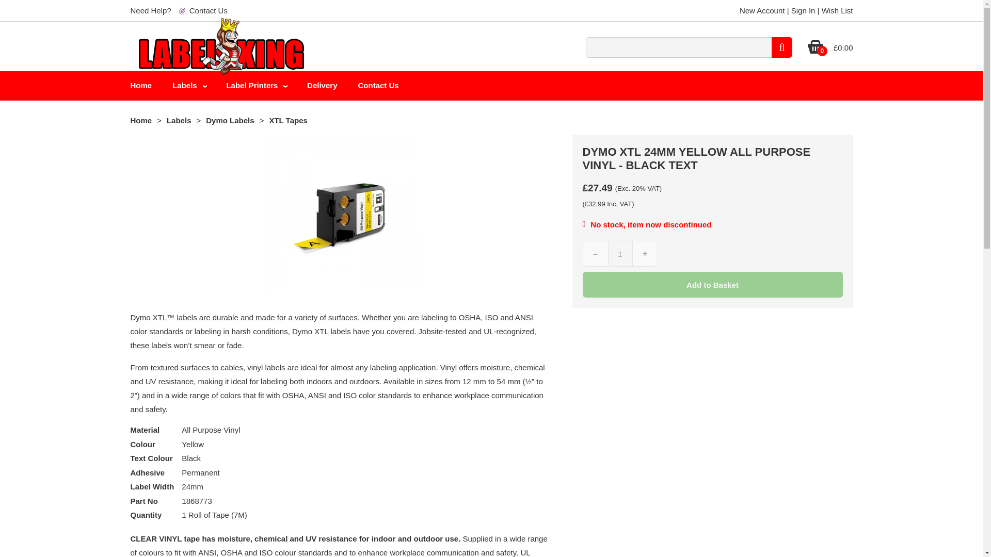 The image size is (991, 557). I want to click on Dymo Labels, so click(230, 120).